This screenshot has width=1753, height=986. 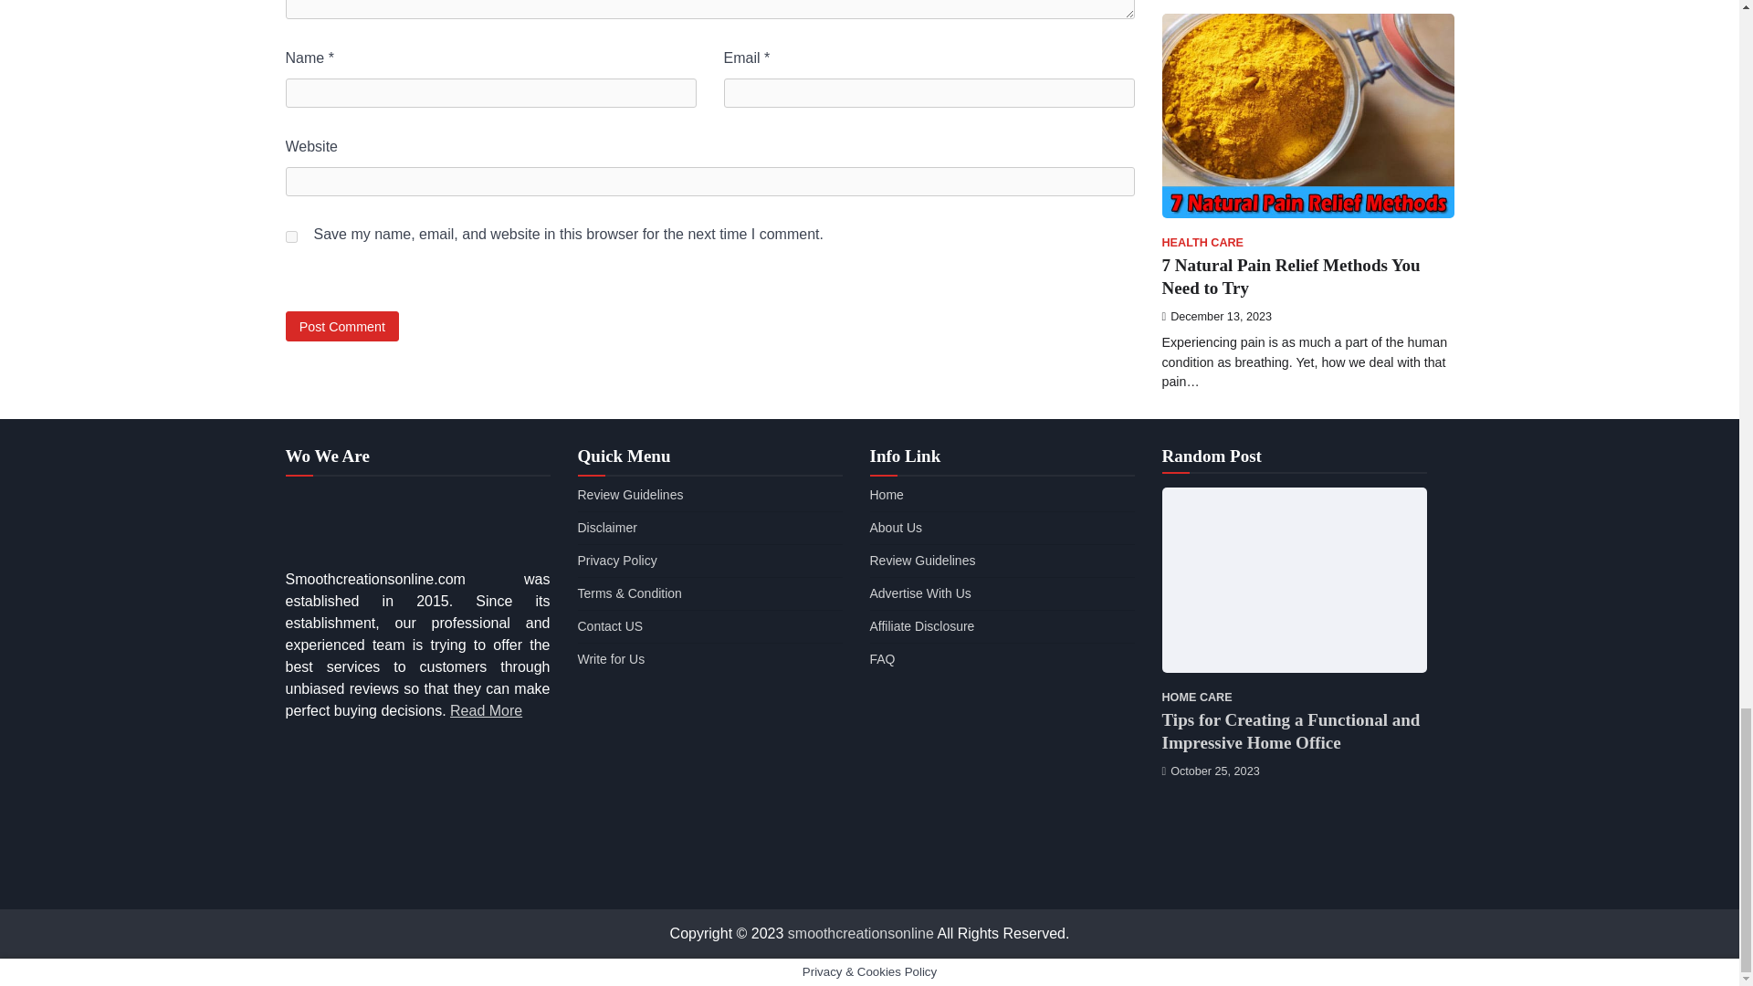 What do you see at coordinates (341, 326) in the screenshot?
I see `Post Comment` at bounding box center [341, 326].